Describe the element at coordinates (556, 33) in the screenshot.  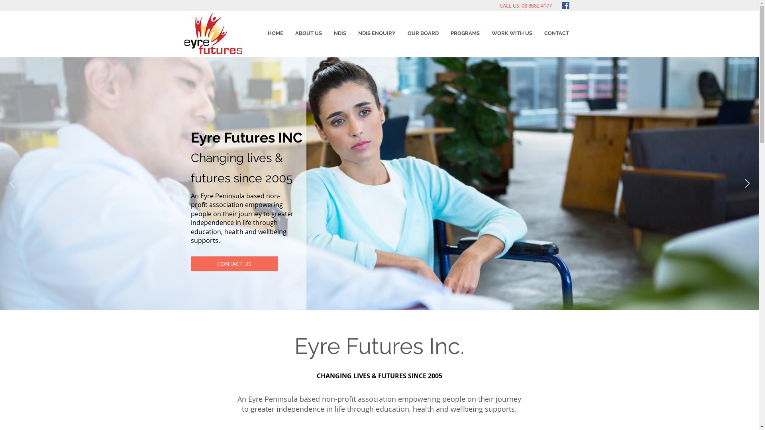
I see `CONTACT` at that location.